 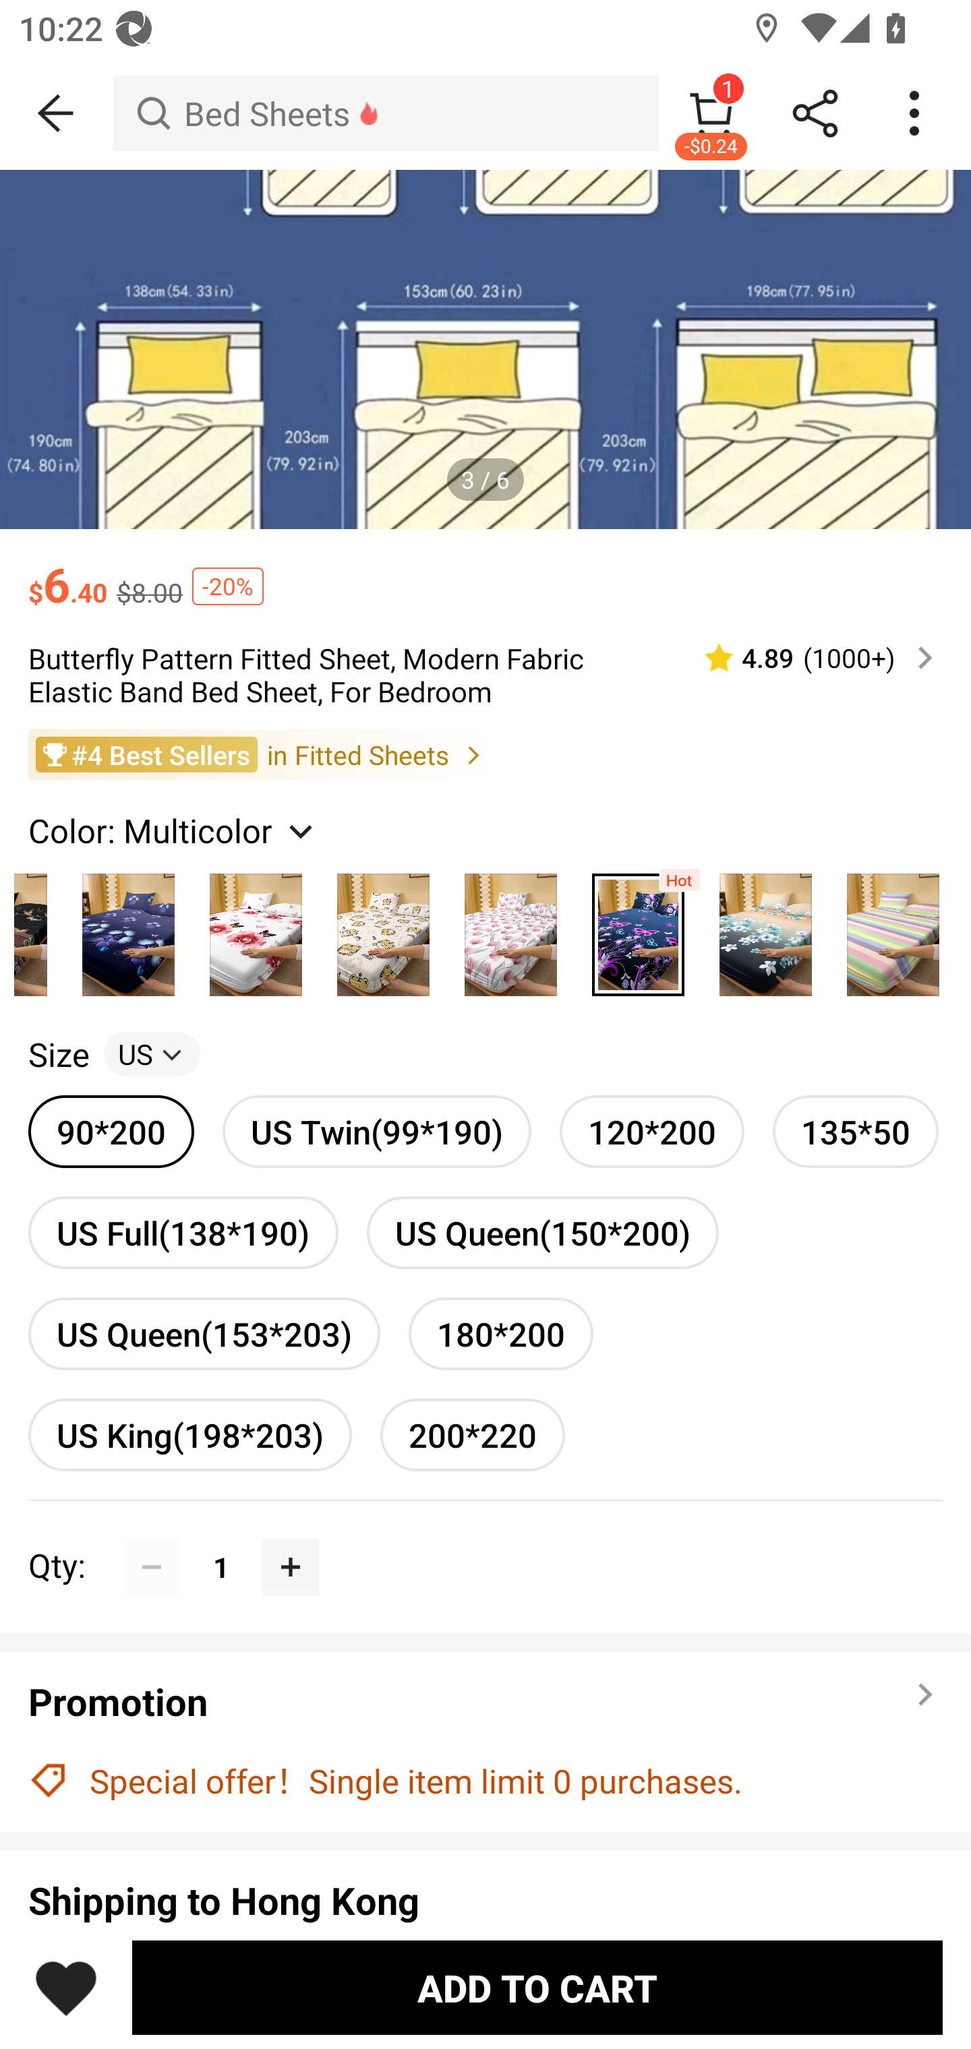 I want to click on Multicolor, so click(x=256, y=927).